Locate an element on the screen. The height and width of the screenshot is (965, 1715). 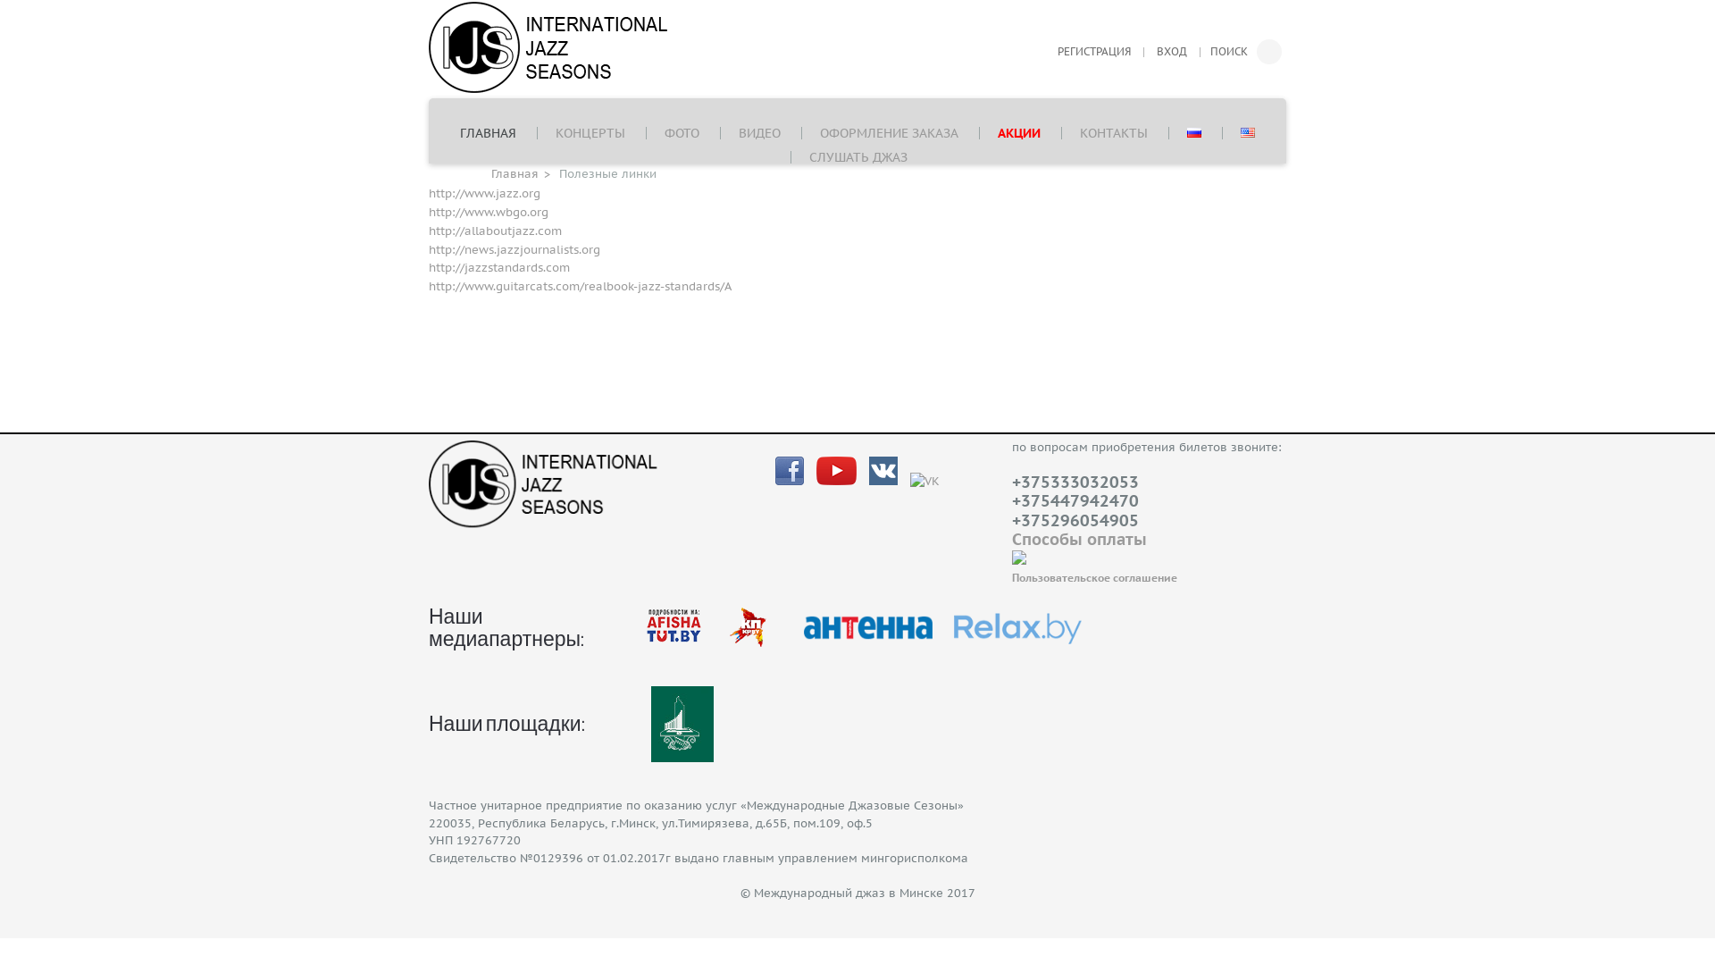
http://allaboutjazz.com is located at coordinates (495, 231).